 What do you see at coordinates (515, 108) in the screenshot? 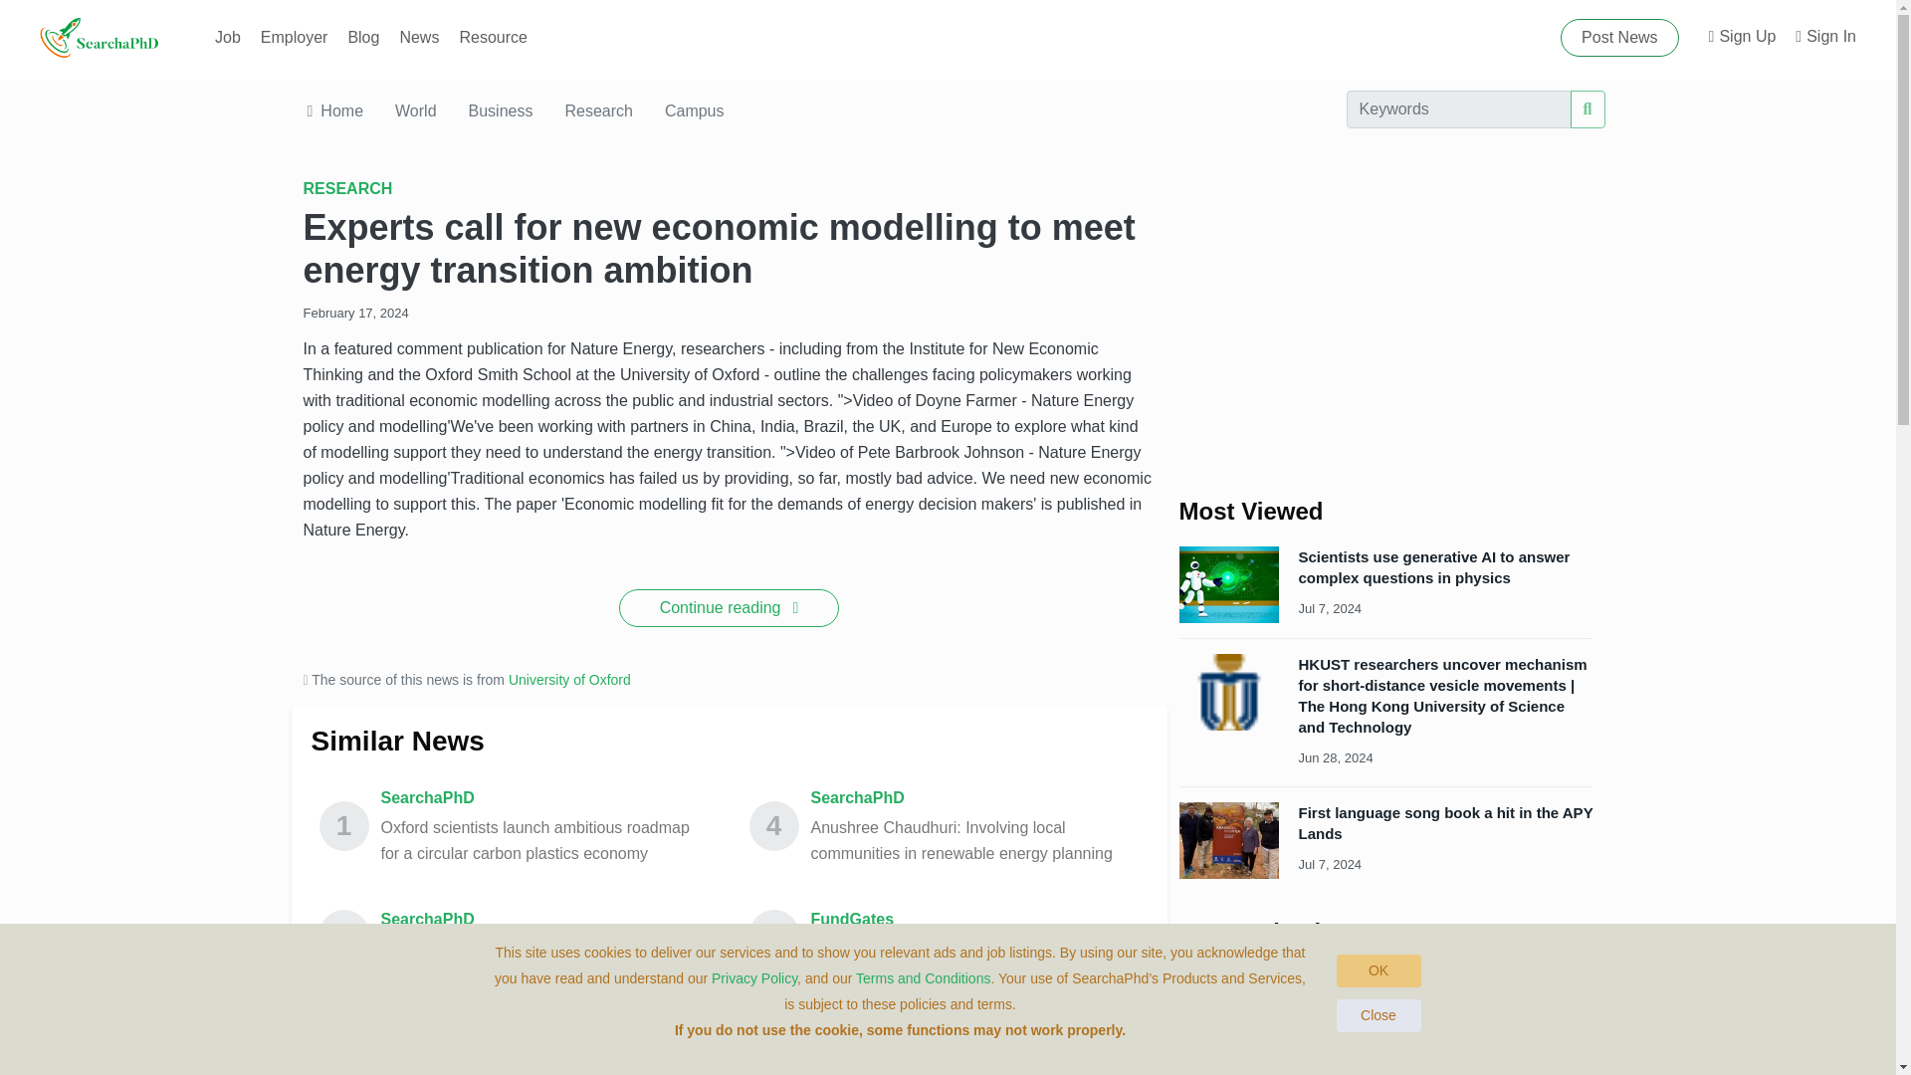
I see `Job` at bounding box center [515, 108].